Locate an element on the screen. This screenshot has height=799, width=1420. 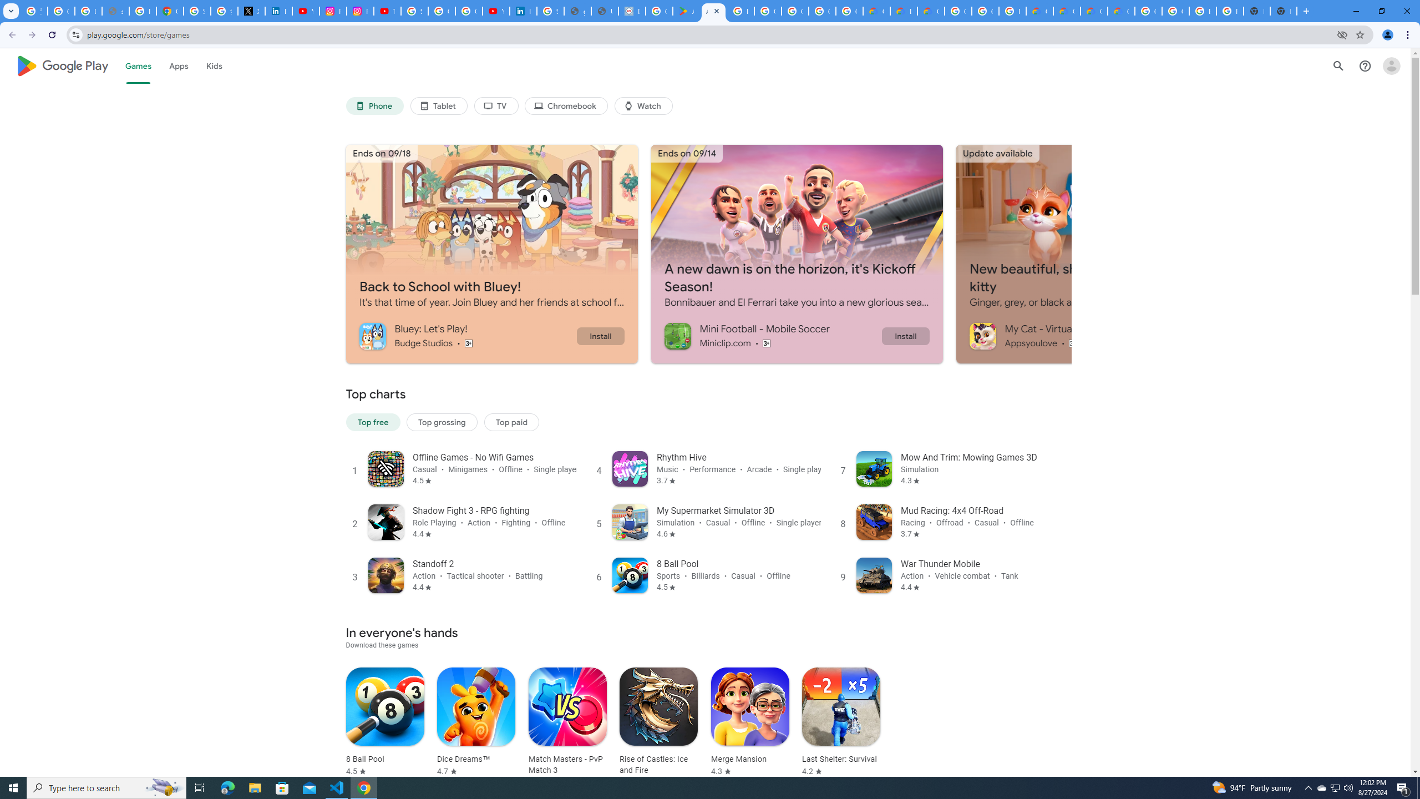
Sign in - Google Accounts is located at coordinates (414, 11).